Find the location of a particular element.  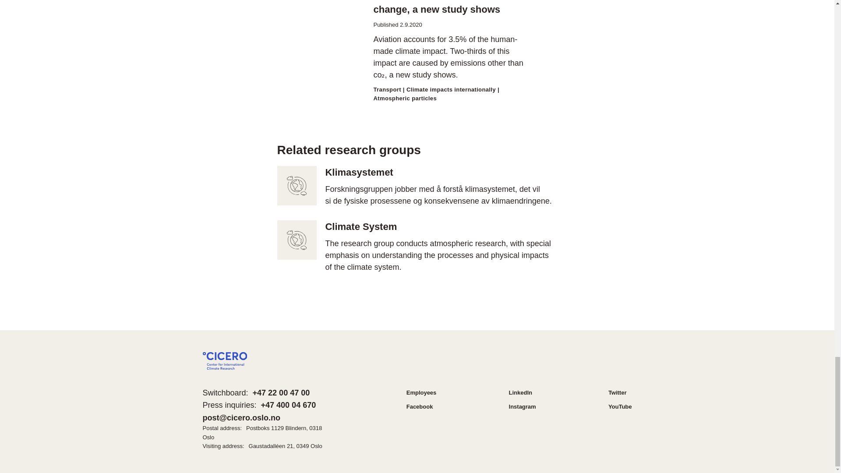

ciceros youtube-kanal is located at coordinates (620, 406).